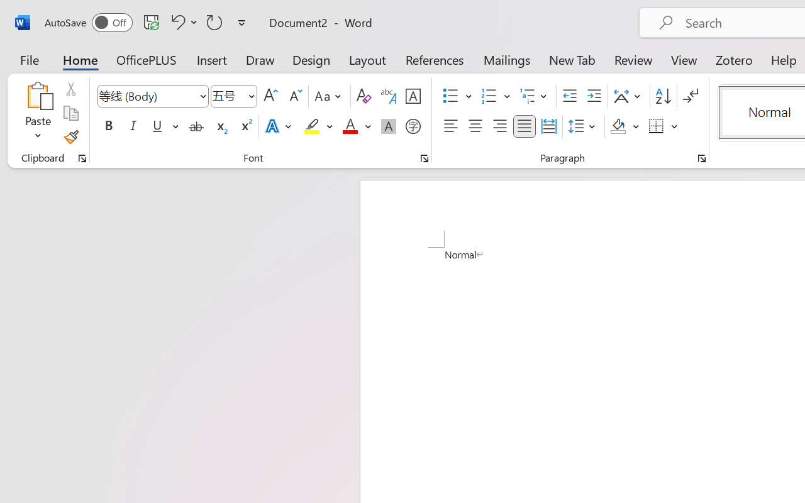 This screenshot has height=503, width=805. Describe the element at coordinates (572, 59) in the screenshot. I see `New Tab` at that location.